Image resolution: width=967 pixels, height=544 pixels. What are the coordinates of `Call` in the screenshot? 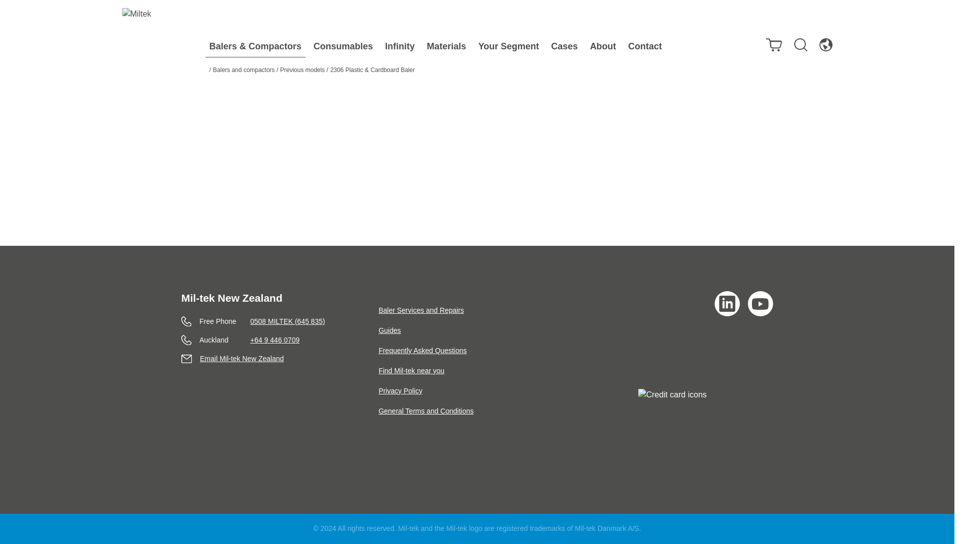 It's located at (280, 321).